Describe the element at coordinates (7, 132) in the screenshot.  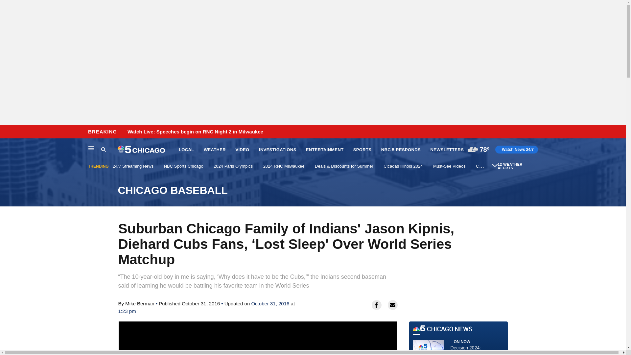
I see `Skip to content` at that location.